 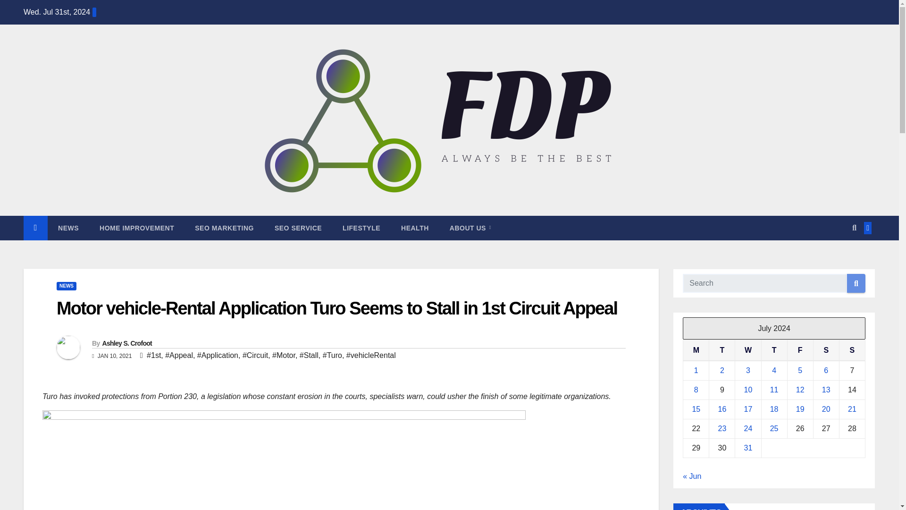 I want to click on ABOUT US, so click(x=470, y=228).